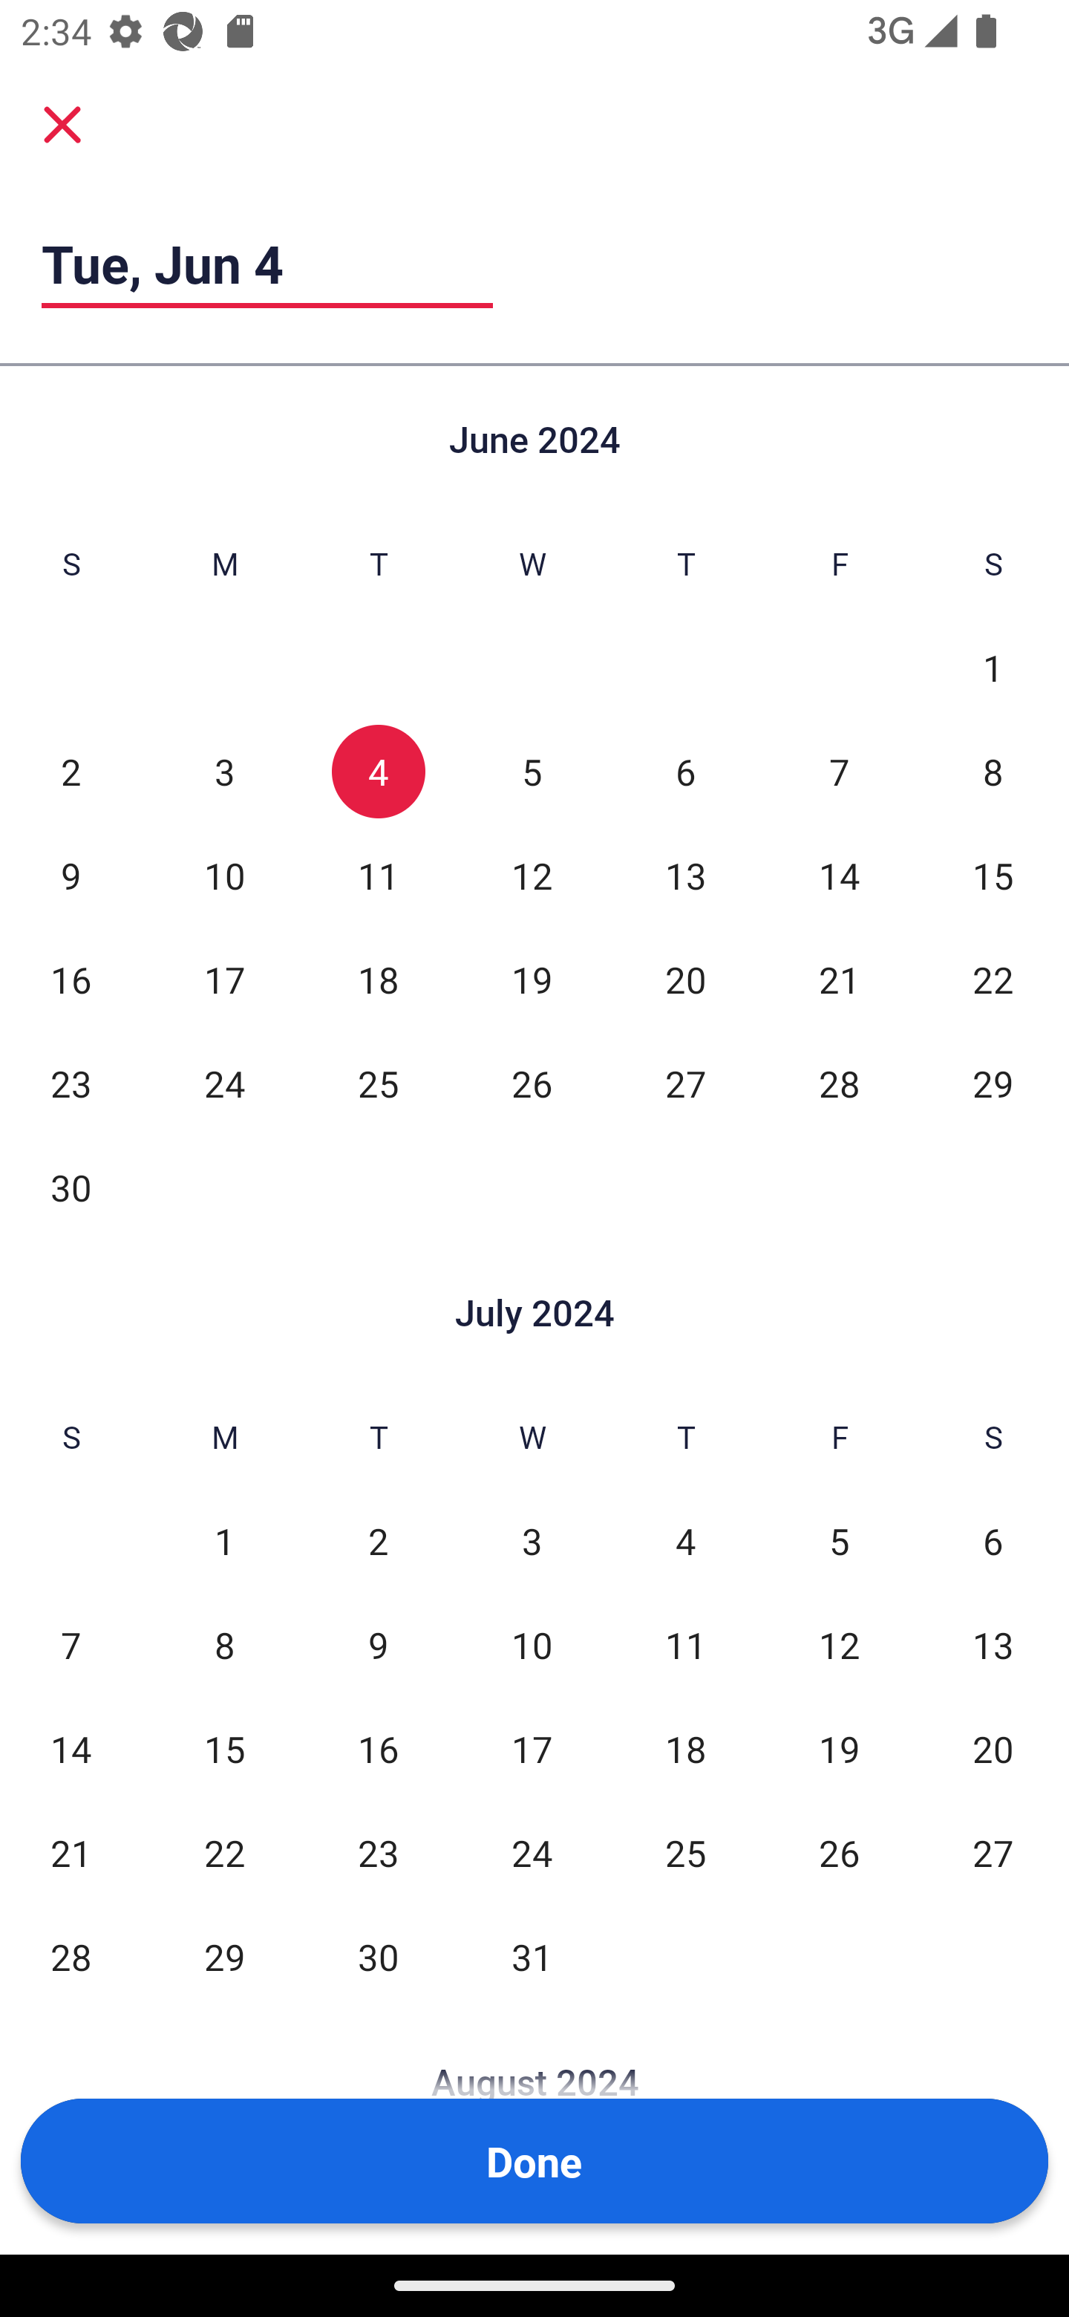 The image size is (1069, 2317). I want to click on 2 Tue, Jul 2, Not Selected, so click(379, 1542).